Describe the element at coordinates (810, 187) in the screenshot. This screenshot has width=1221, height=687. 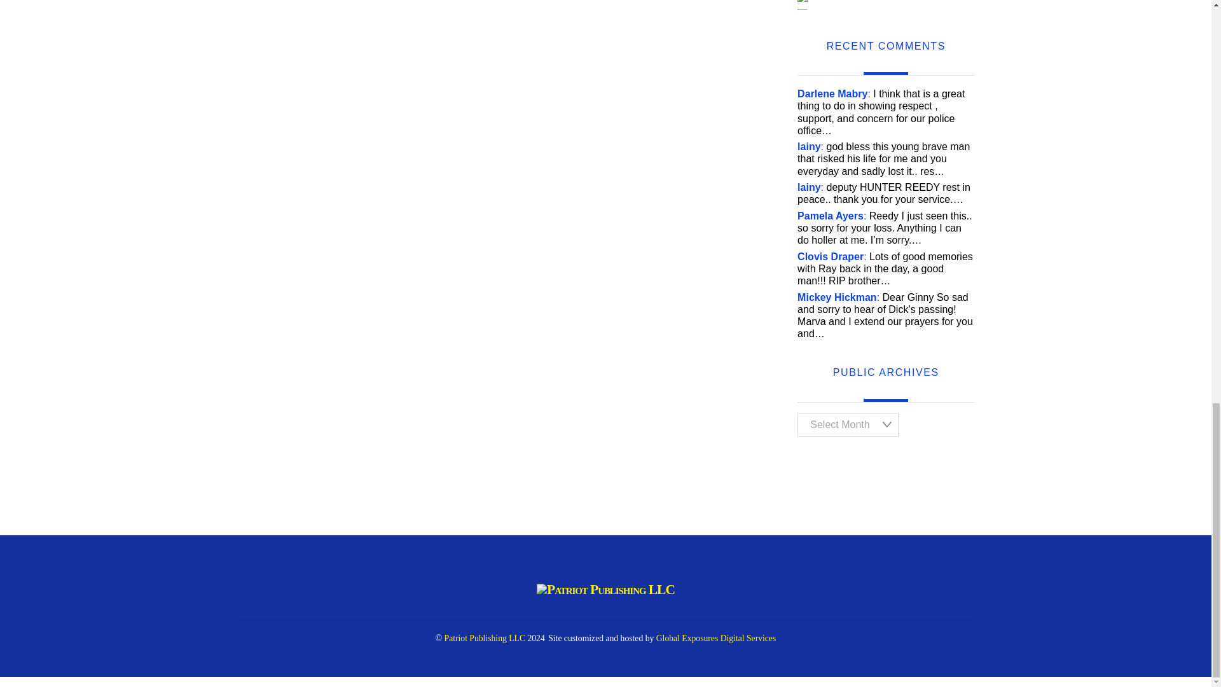
I see `lainy:` at that location.